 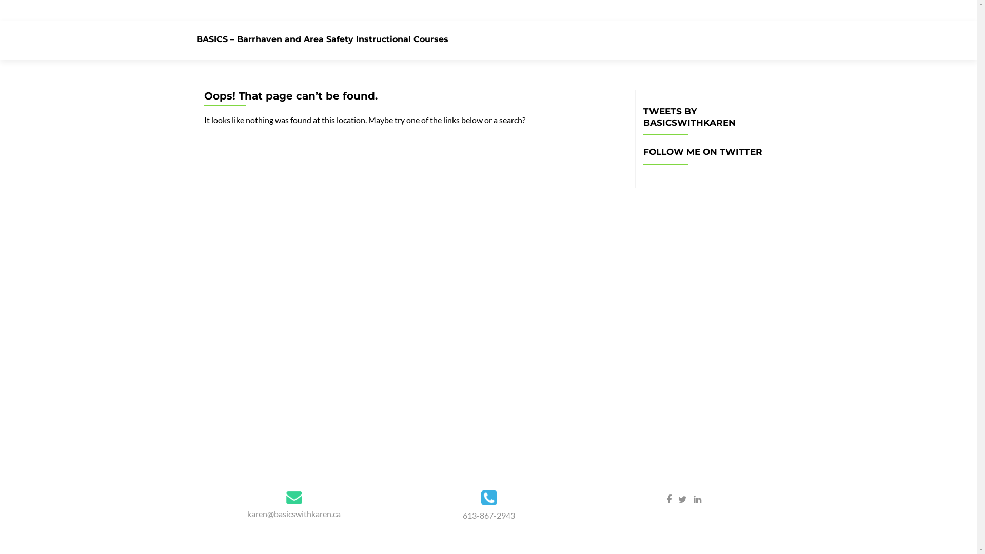 I want to click on Tweets by @Basicswithkaren, so click(x=708, y=182).